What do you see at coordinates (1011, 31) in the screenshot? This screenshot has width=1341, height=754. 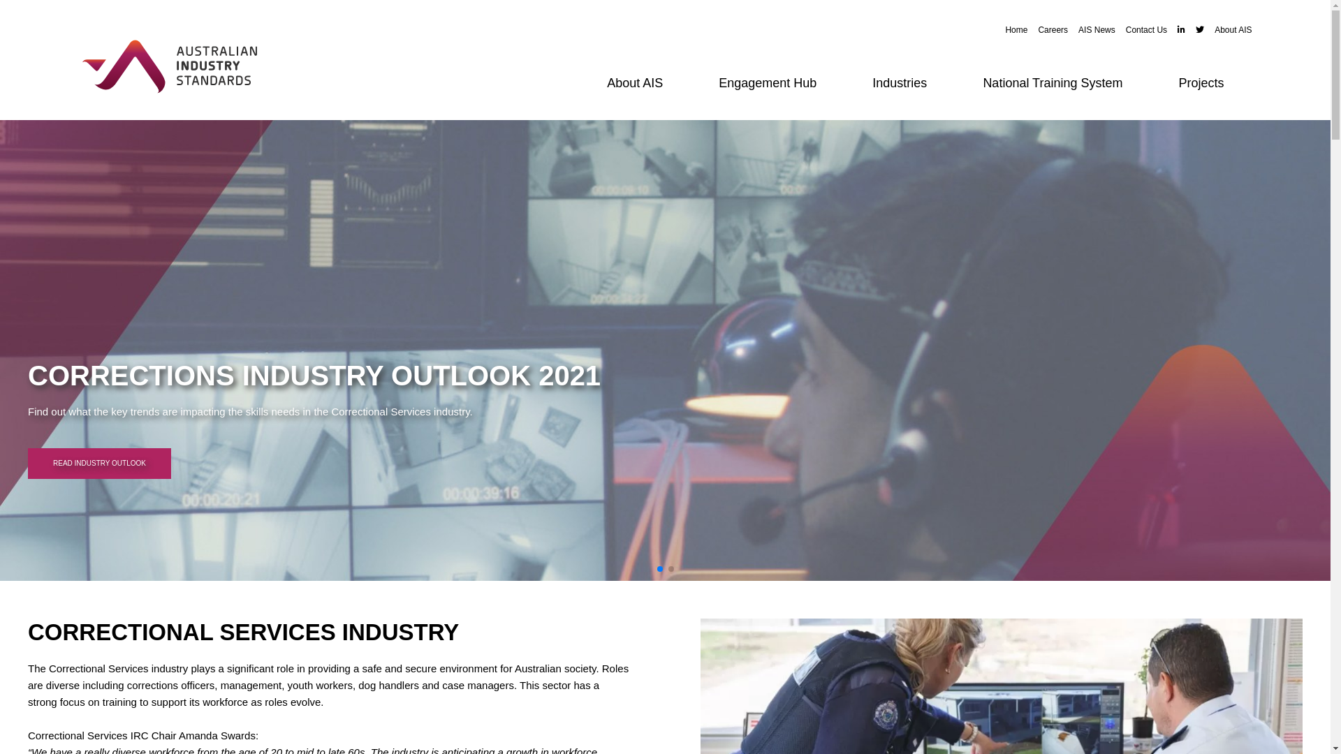 I see `Home` at bounding box center [1011, 31].